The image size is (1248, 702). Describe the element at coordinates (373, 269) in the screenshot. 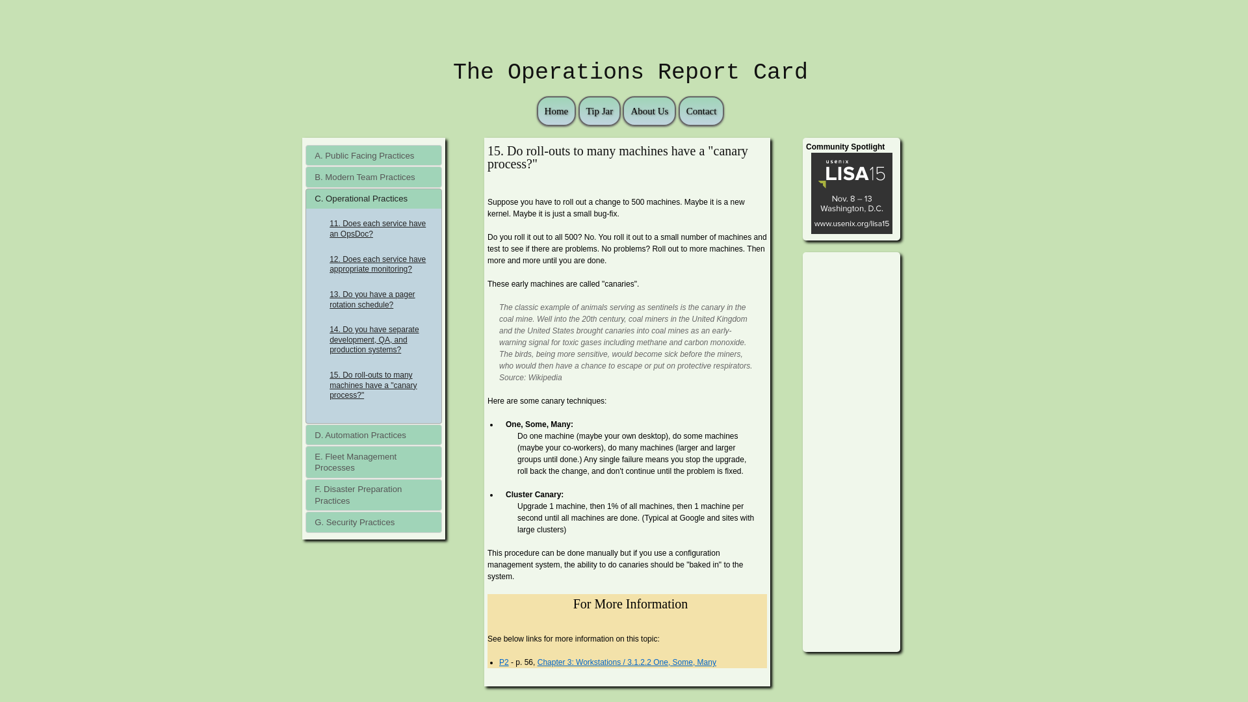

I see `12. Does each service have appropriate monitoring?` at that location.